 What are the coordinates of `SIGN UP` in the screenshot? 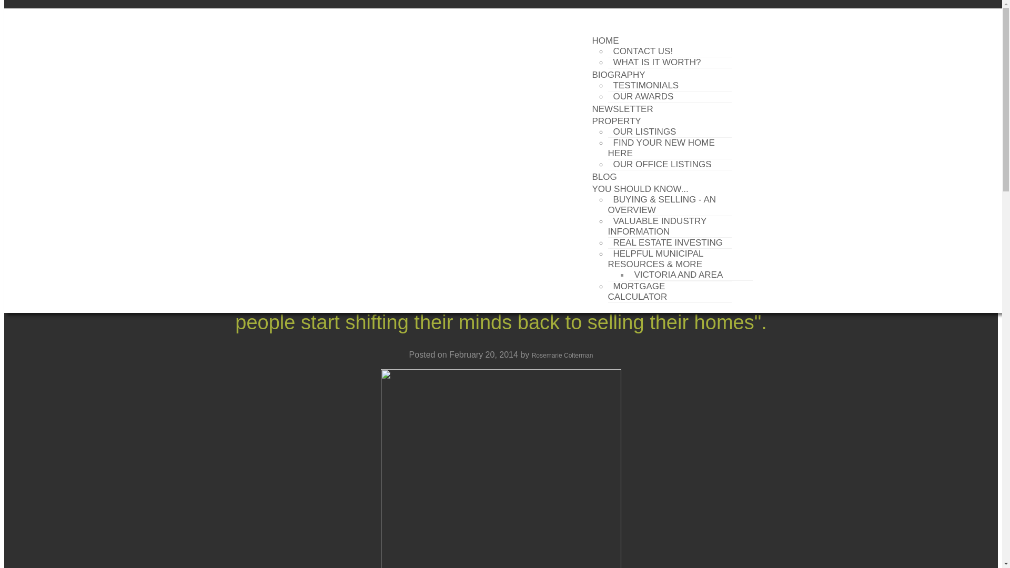 It's located at (228, 15).